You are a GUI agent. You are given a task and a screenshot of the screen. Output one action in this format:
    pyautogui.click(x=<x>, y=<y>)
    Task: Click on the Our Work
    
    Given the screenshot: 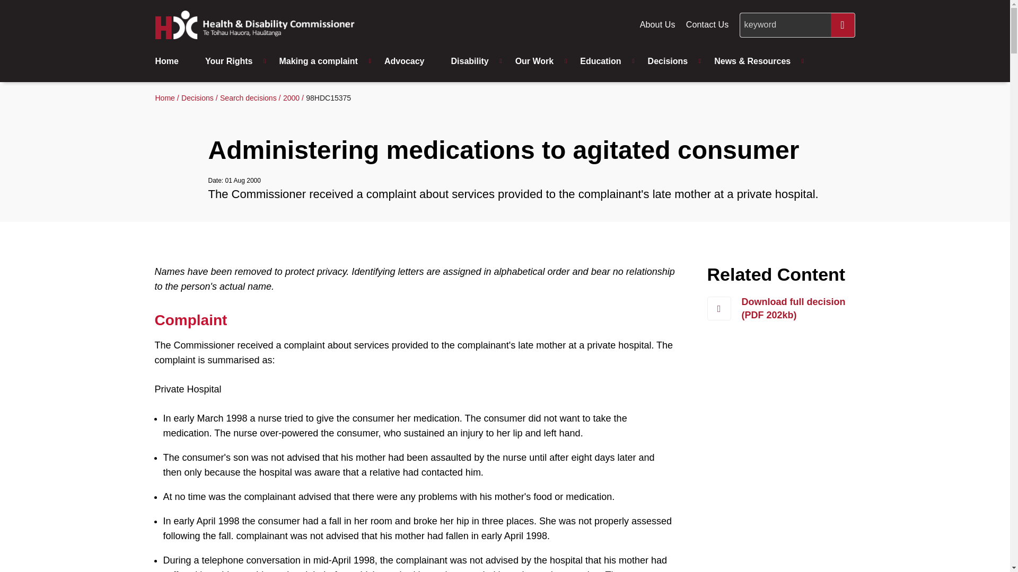 What is the action you would take?
    pyautogui.click(x=538, y=61)
    